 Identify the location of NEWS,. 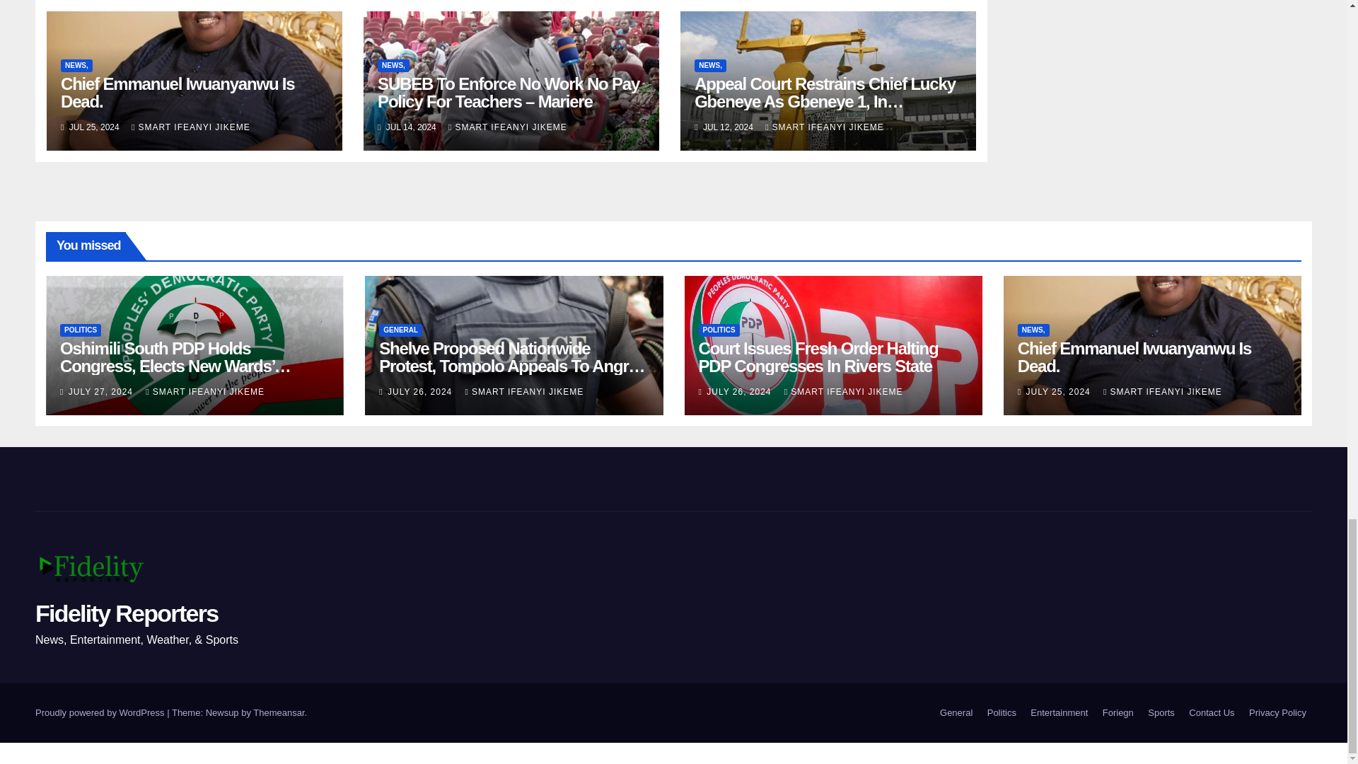
(393, 65).